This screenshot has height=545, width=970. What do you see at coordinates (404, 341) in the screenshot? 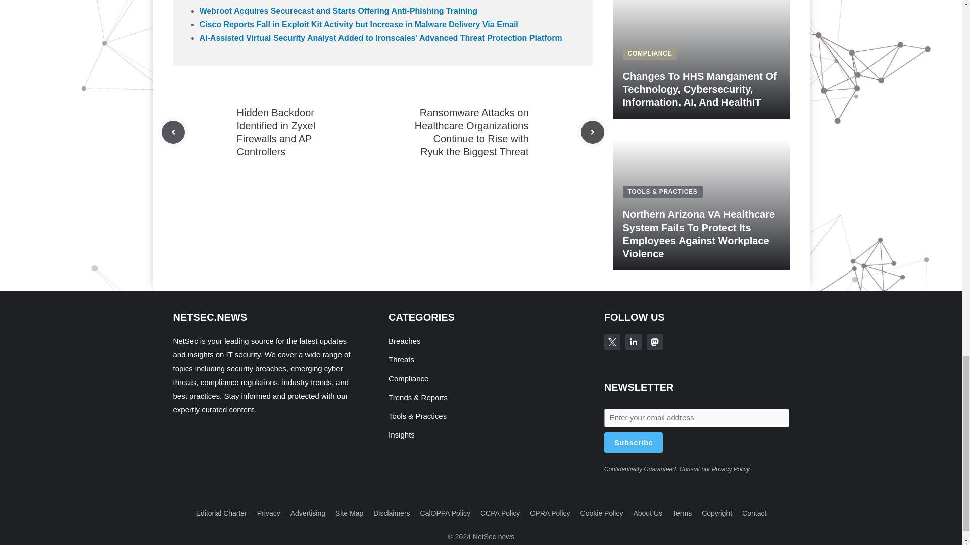
I see `Breaches` at bounding box center [404, 341].